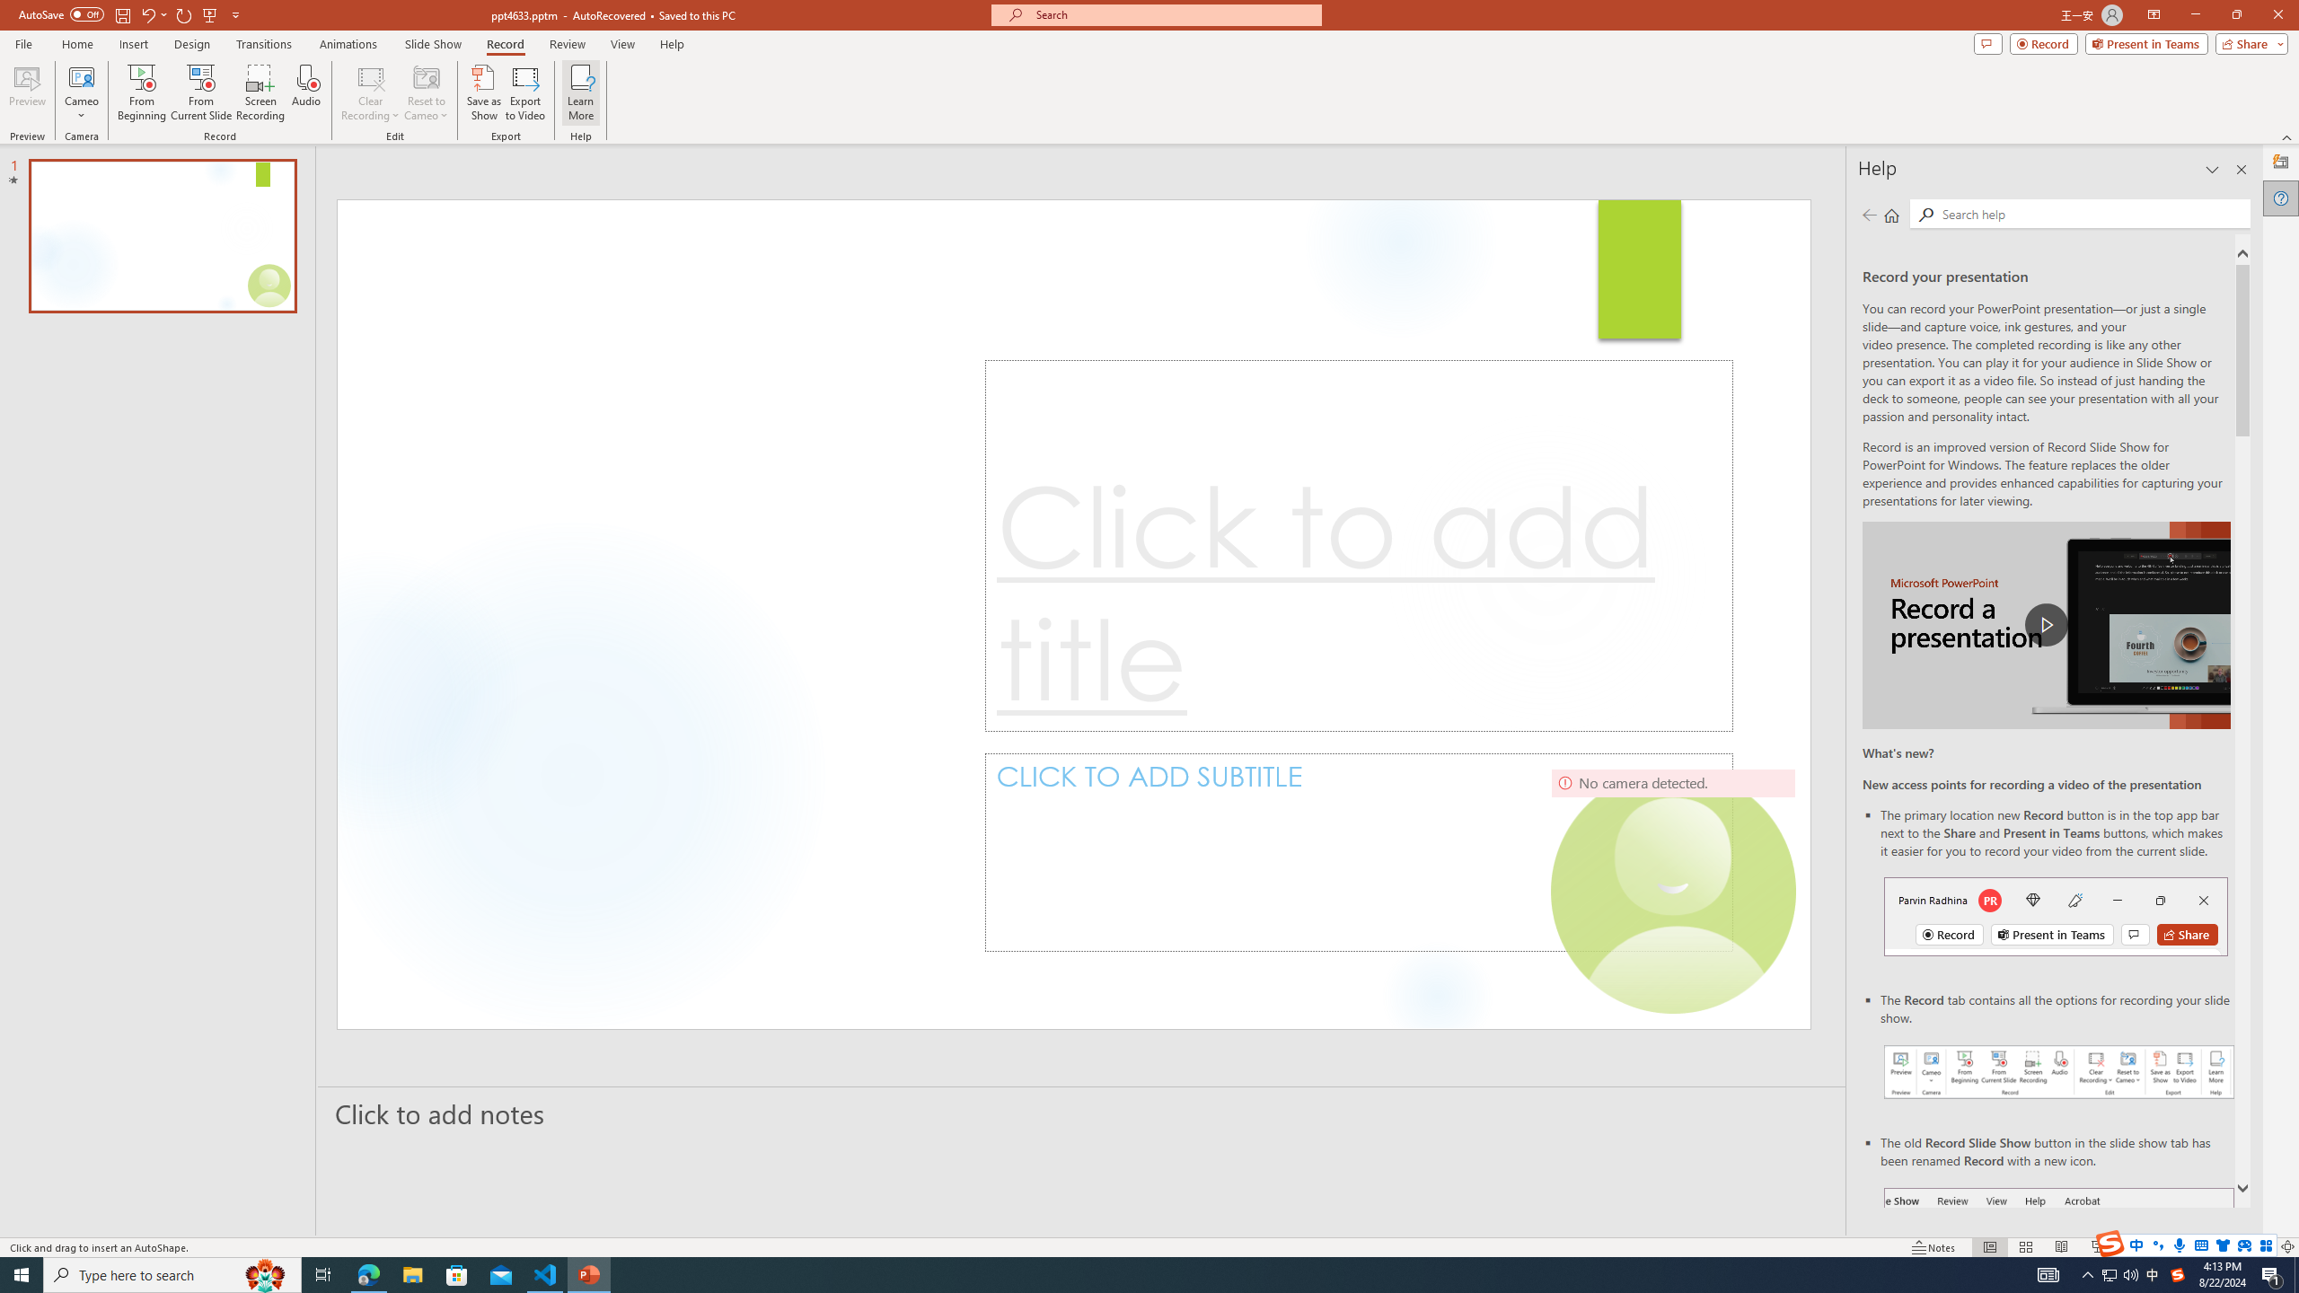  Describe the element at coordinates (2236, 15) in the screenshot. I see `Restore Down` at that location.